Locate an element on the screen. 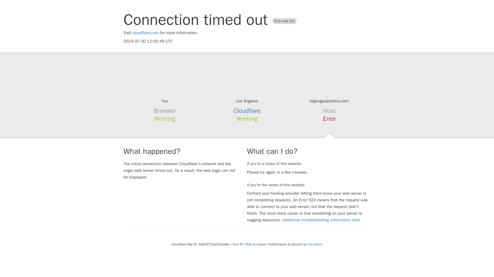 The height and width of the screenshot is (277, 494). cloudflare.com is located at coordinates (146, 33).